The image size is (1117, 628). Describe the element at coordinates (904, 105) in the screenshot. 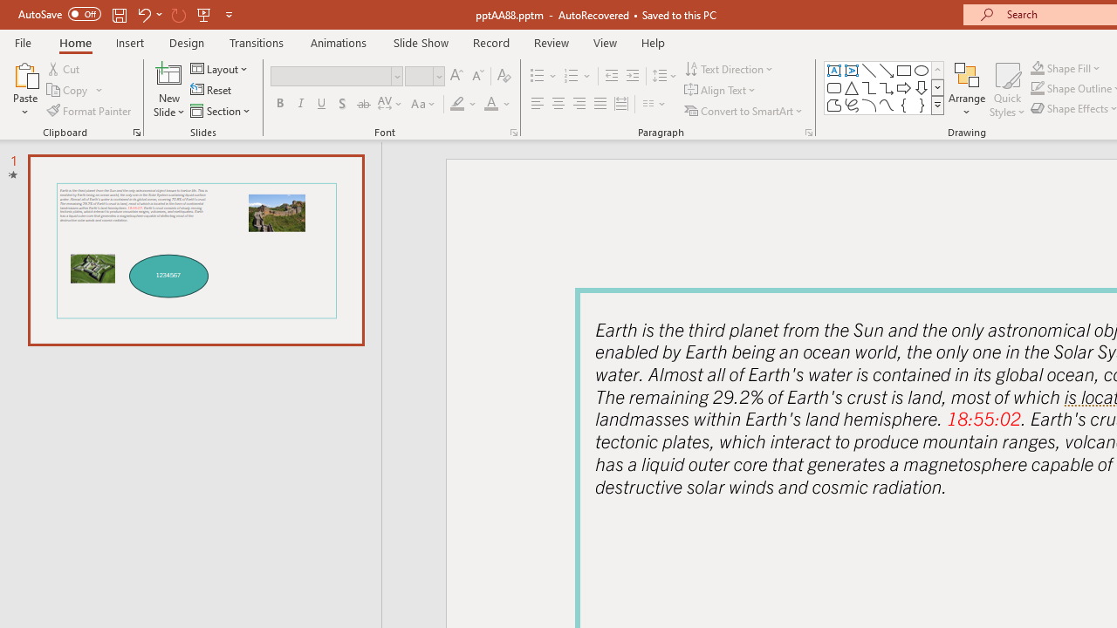

I see `Left Brace` at that location.